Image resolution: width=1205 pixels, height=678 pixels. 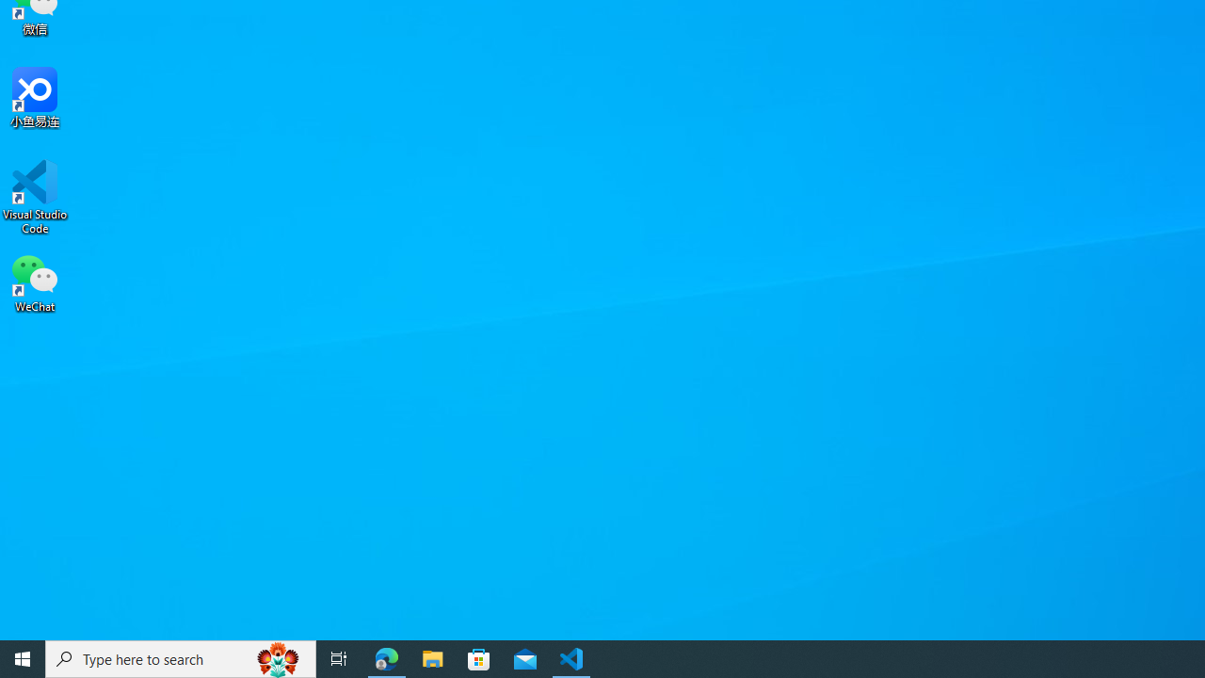 What do you see at coordinates (279, 659) in the screenshot?
I see `Search highlights icon opens search home window` at bounding box center [279, 659].